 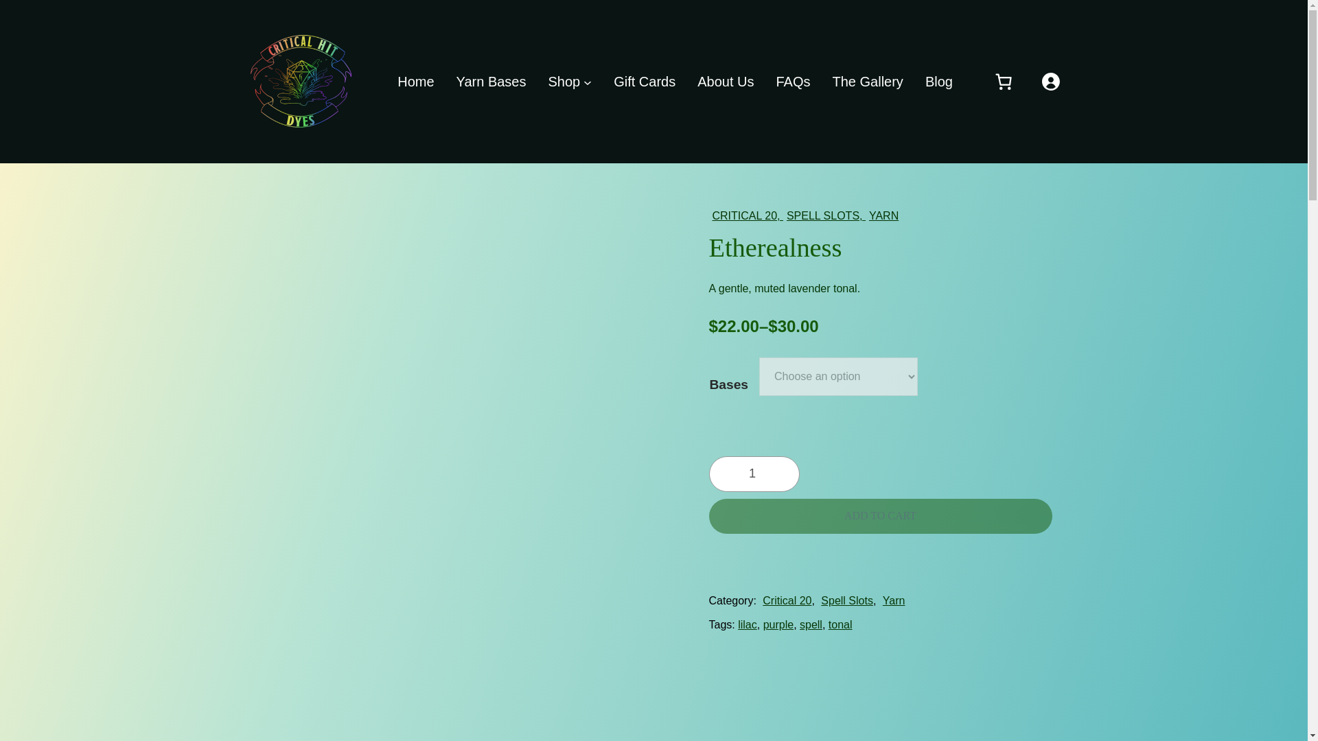 I want to click on ADD TO CART, so click(x=880, y=516).